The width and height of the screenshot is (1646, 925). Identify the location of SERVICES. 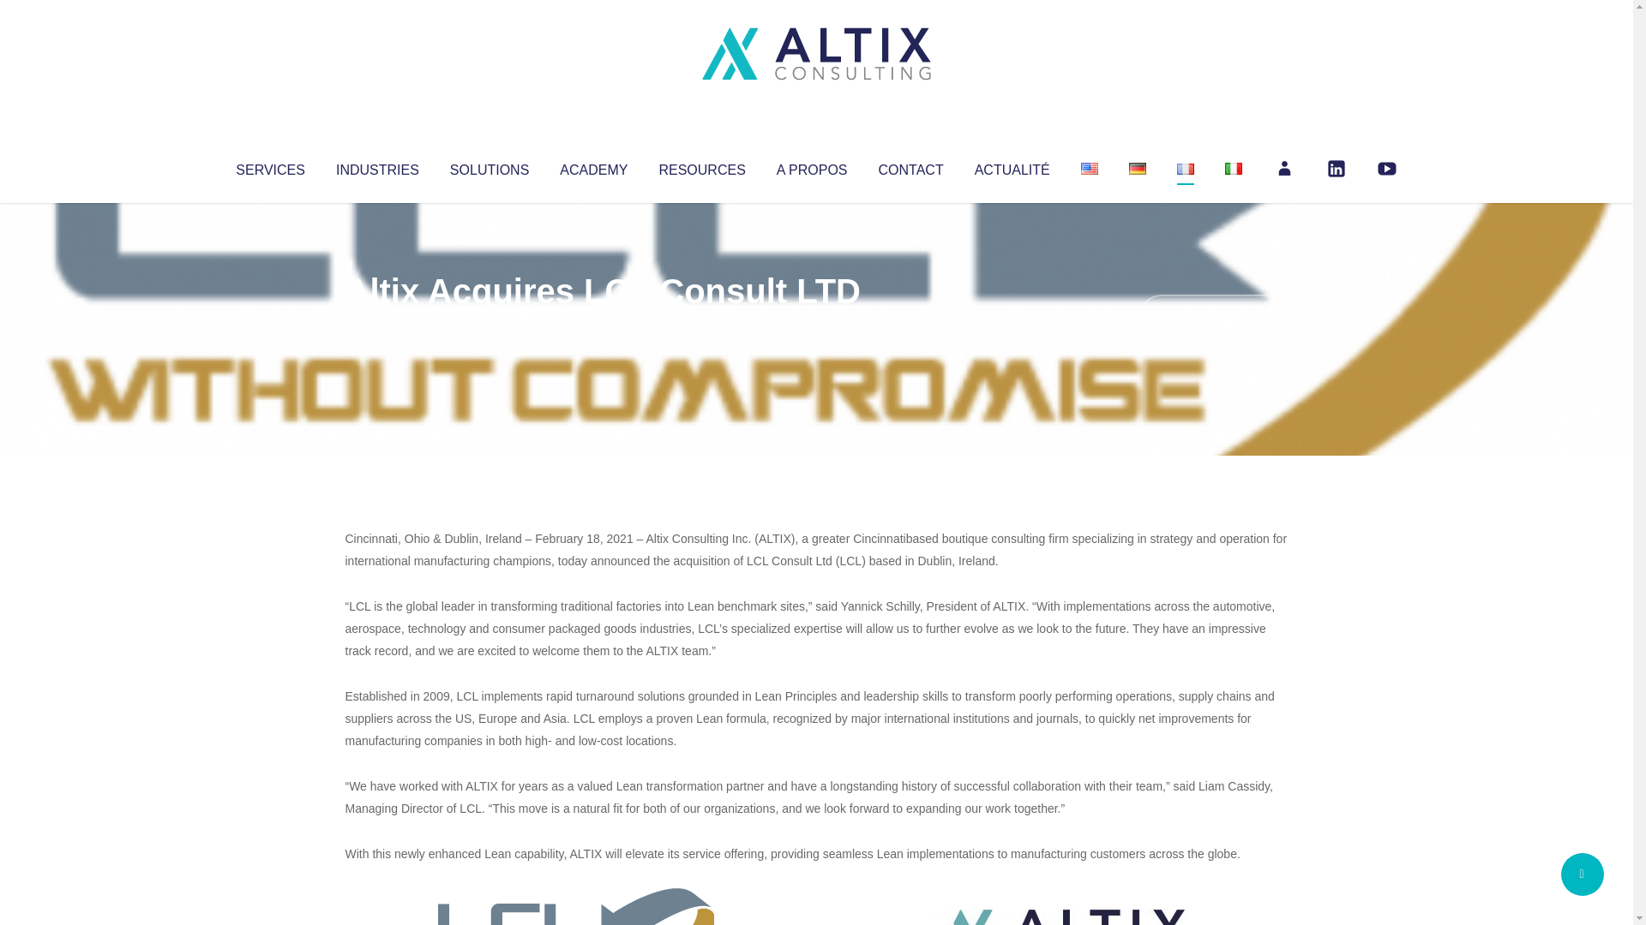
(269, 166).